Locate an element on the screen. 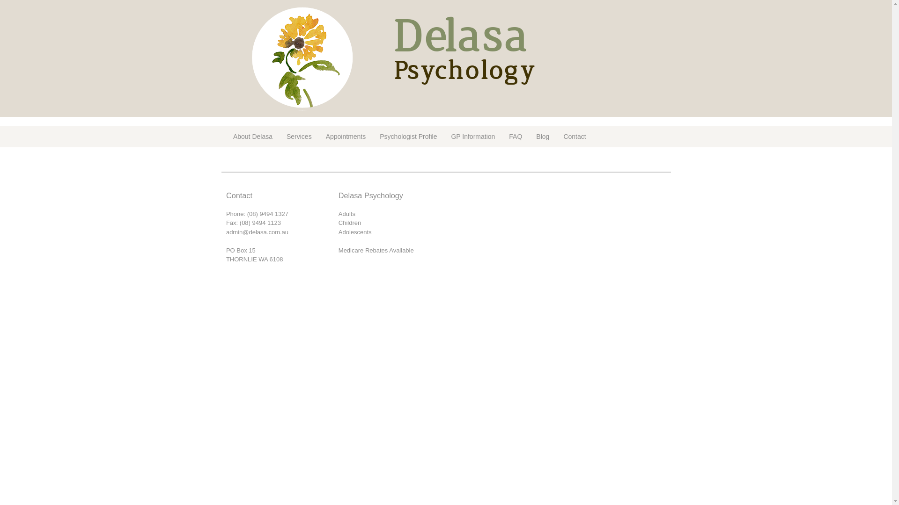 This screenshot has width=899, height=505. Appointments is located at coordinates (346, 137).